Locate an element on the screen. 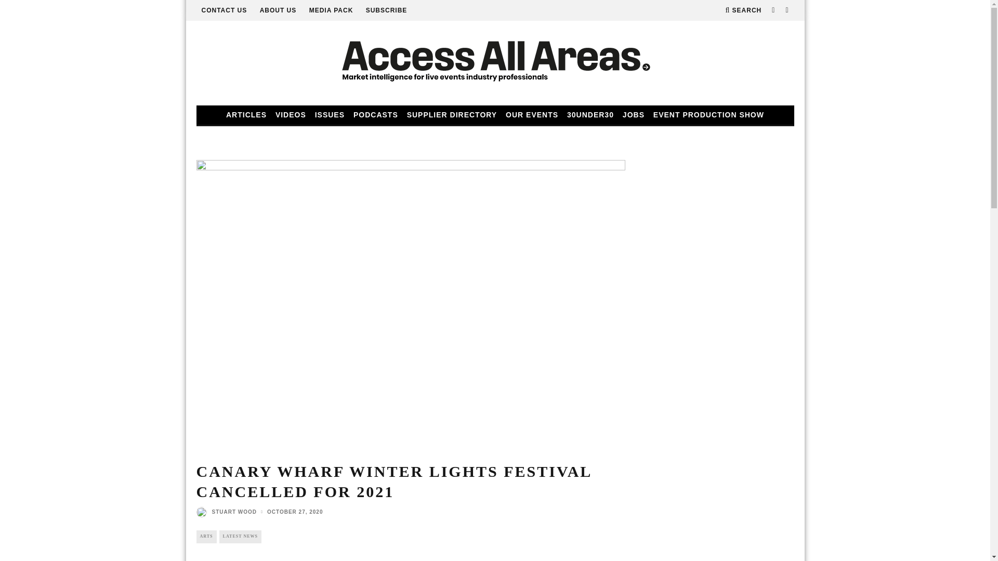 Image resolution: width=998 pixels, height=561 pixels. SUBSCRIBE is located at coordinates (387, 10).